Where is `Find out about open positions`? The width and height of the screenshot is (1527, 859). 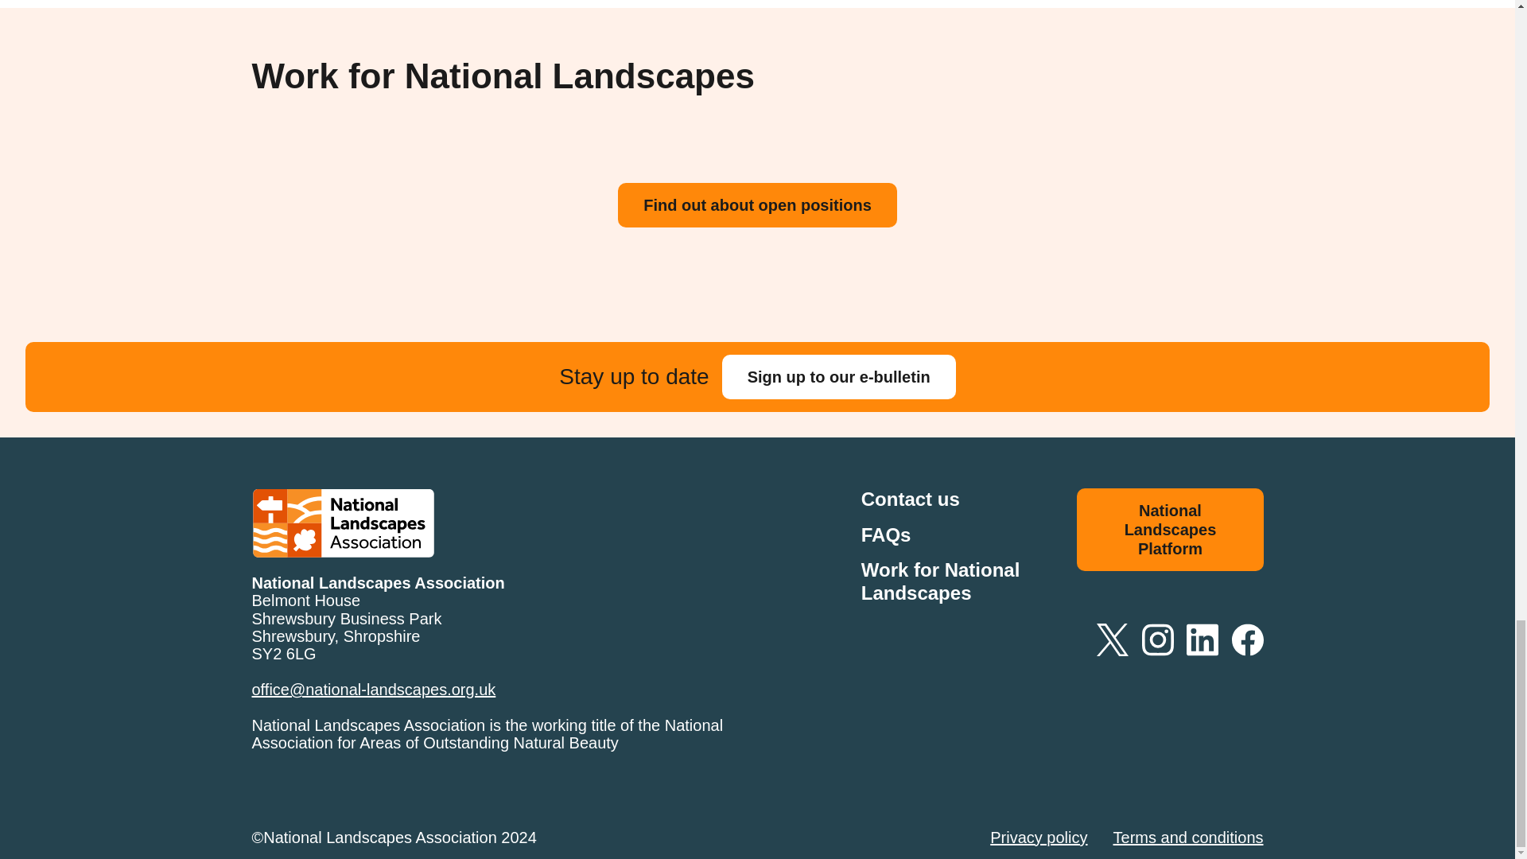 Find out about open positions is located at coordinates (757, 205).